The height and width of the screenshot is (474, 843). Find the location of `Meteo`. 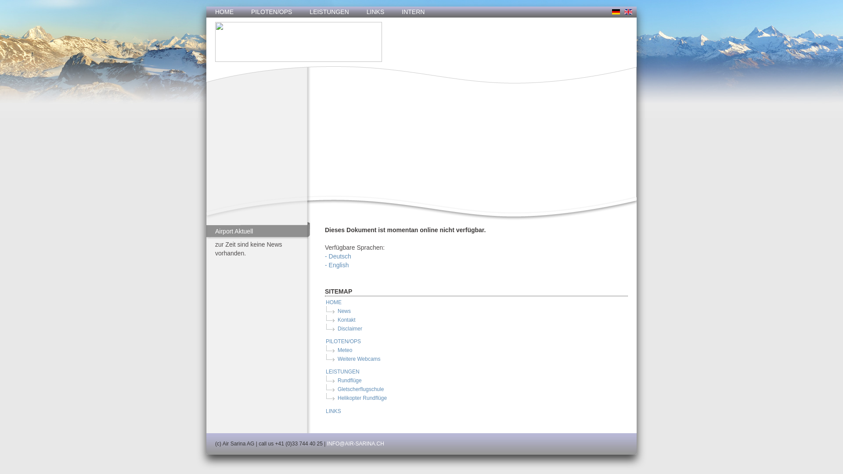

Meteo is located at coordinates (344, 350).